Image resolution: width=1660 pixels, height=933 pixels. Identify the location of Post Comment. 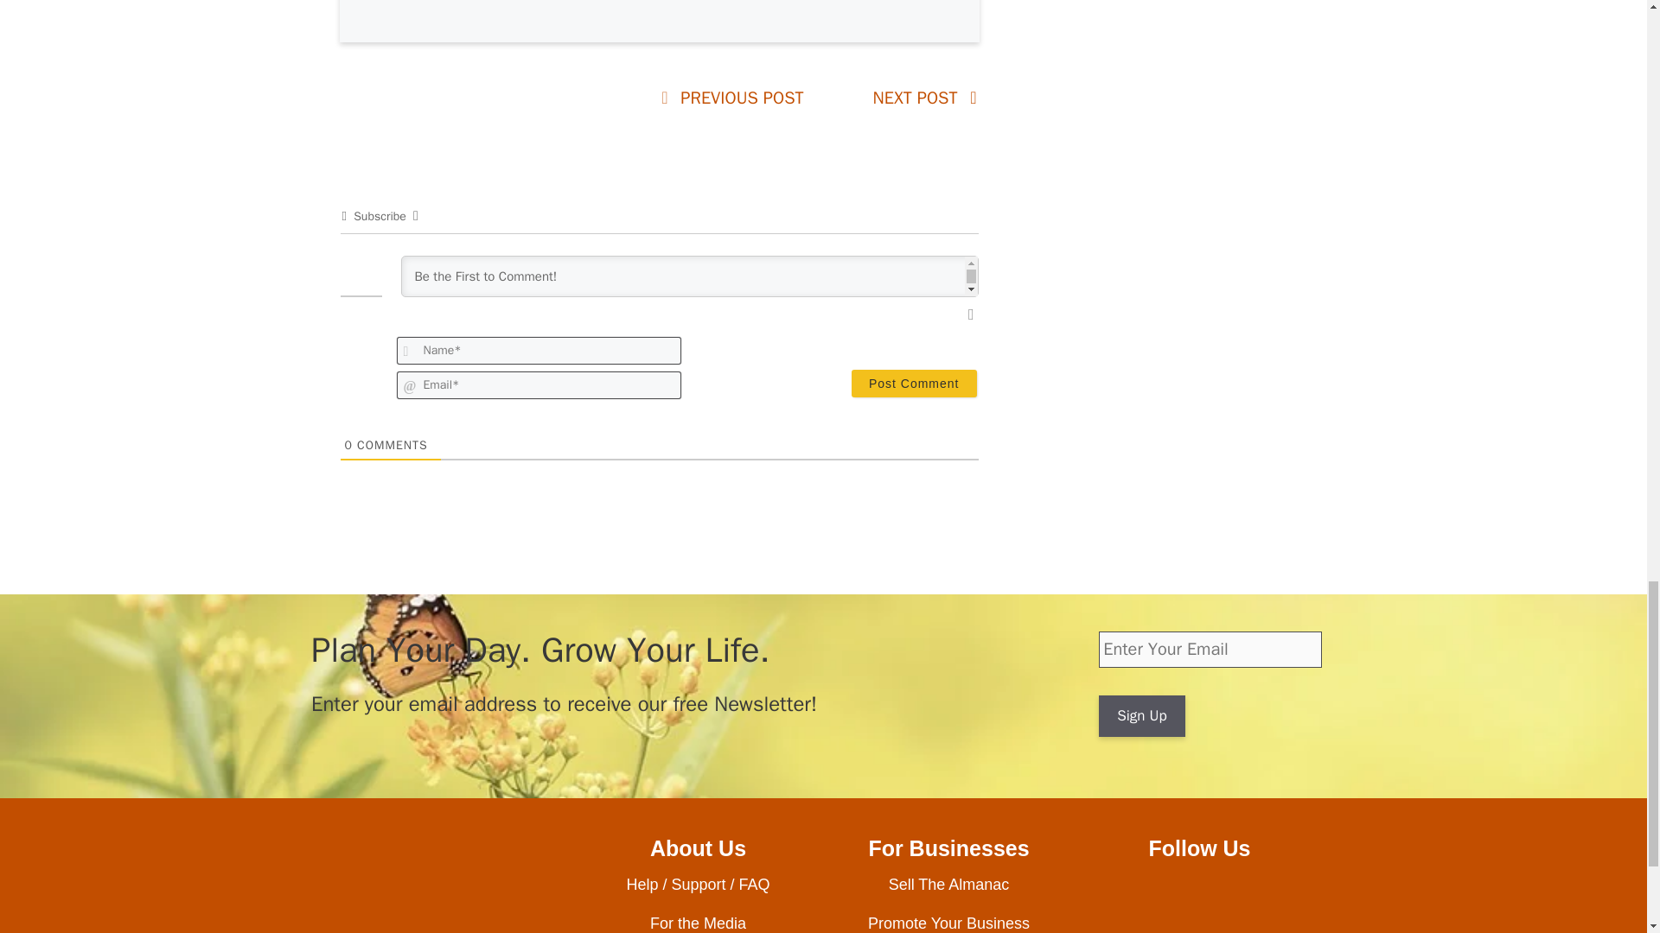
(914, 384).